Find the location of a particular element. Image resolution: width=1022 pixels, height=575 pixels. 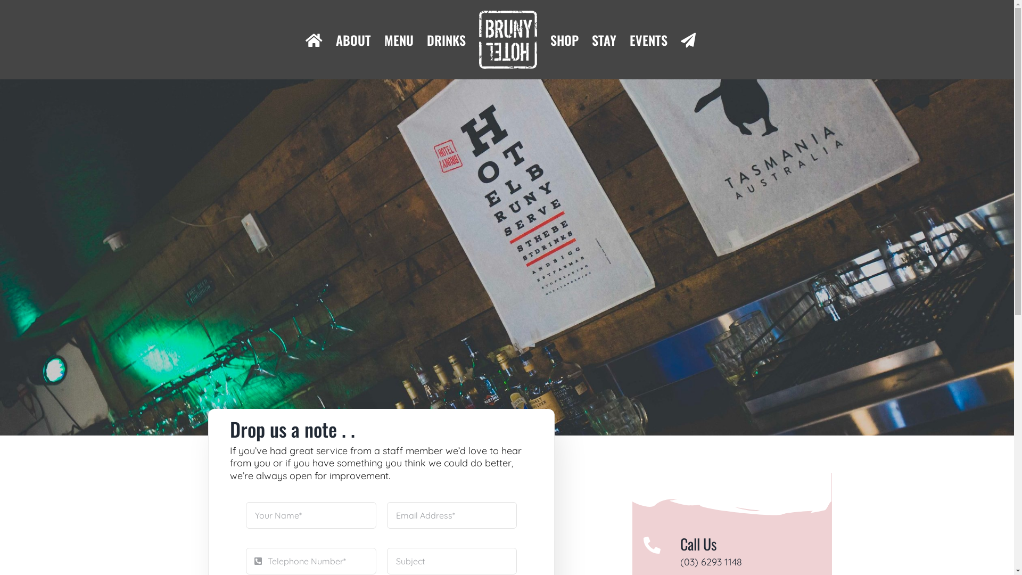

SHOP is located at coordinates (564, 40).